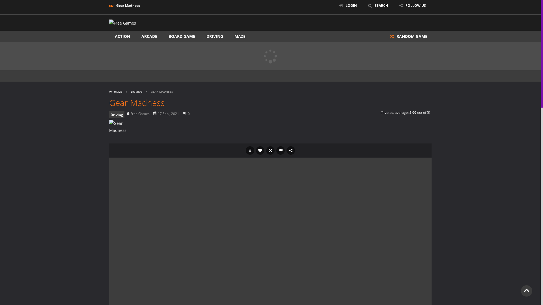 The image size is (543, 305). I want to click on 2 Stars, so click(367, 112).